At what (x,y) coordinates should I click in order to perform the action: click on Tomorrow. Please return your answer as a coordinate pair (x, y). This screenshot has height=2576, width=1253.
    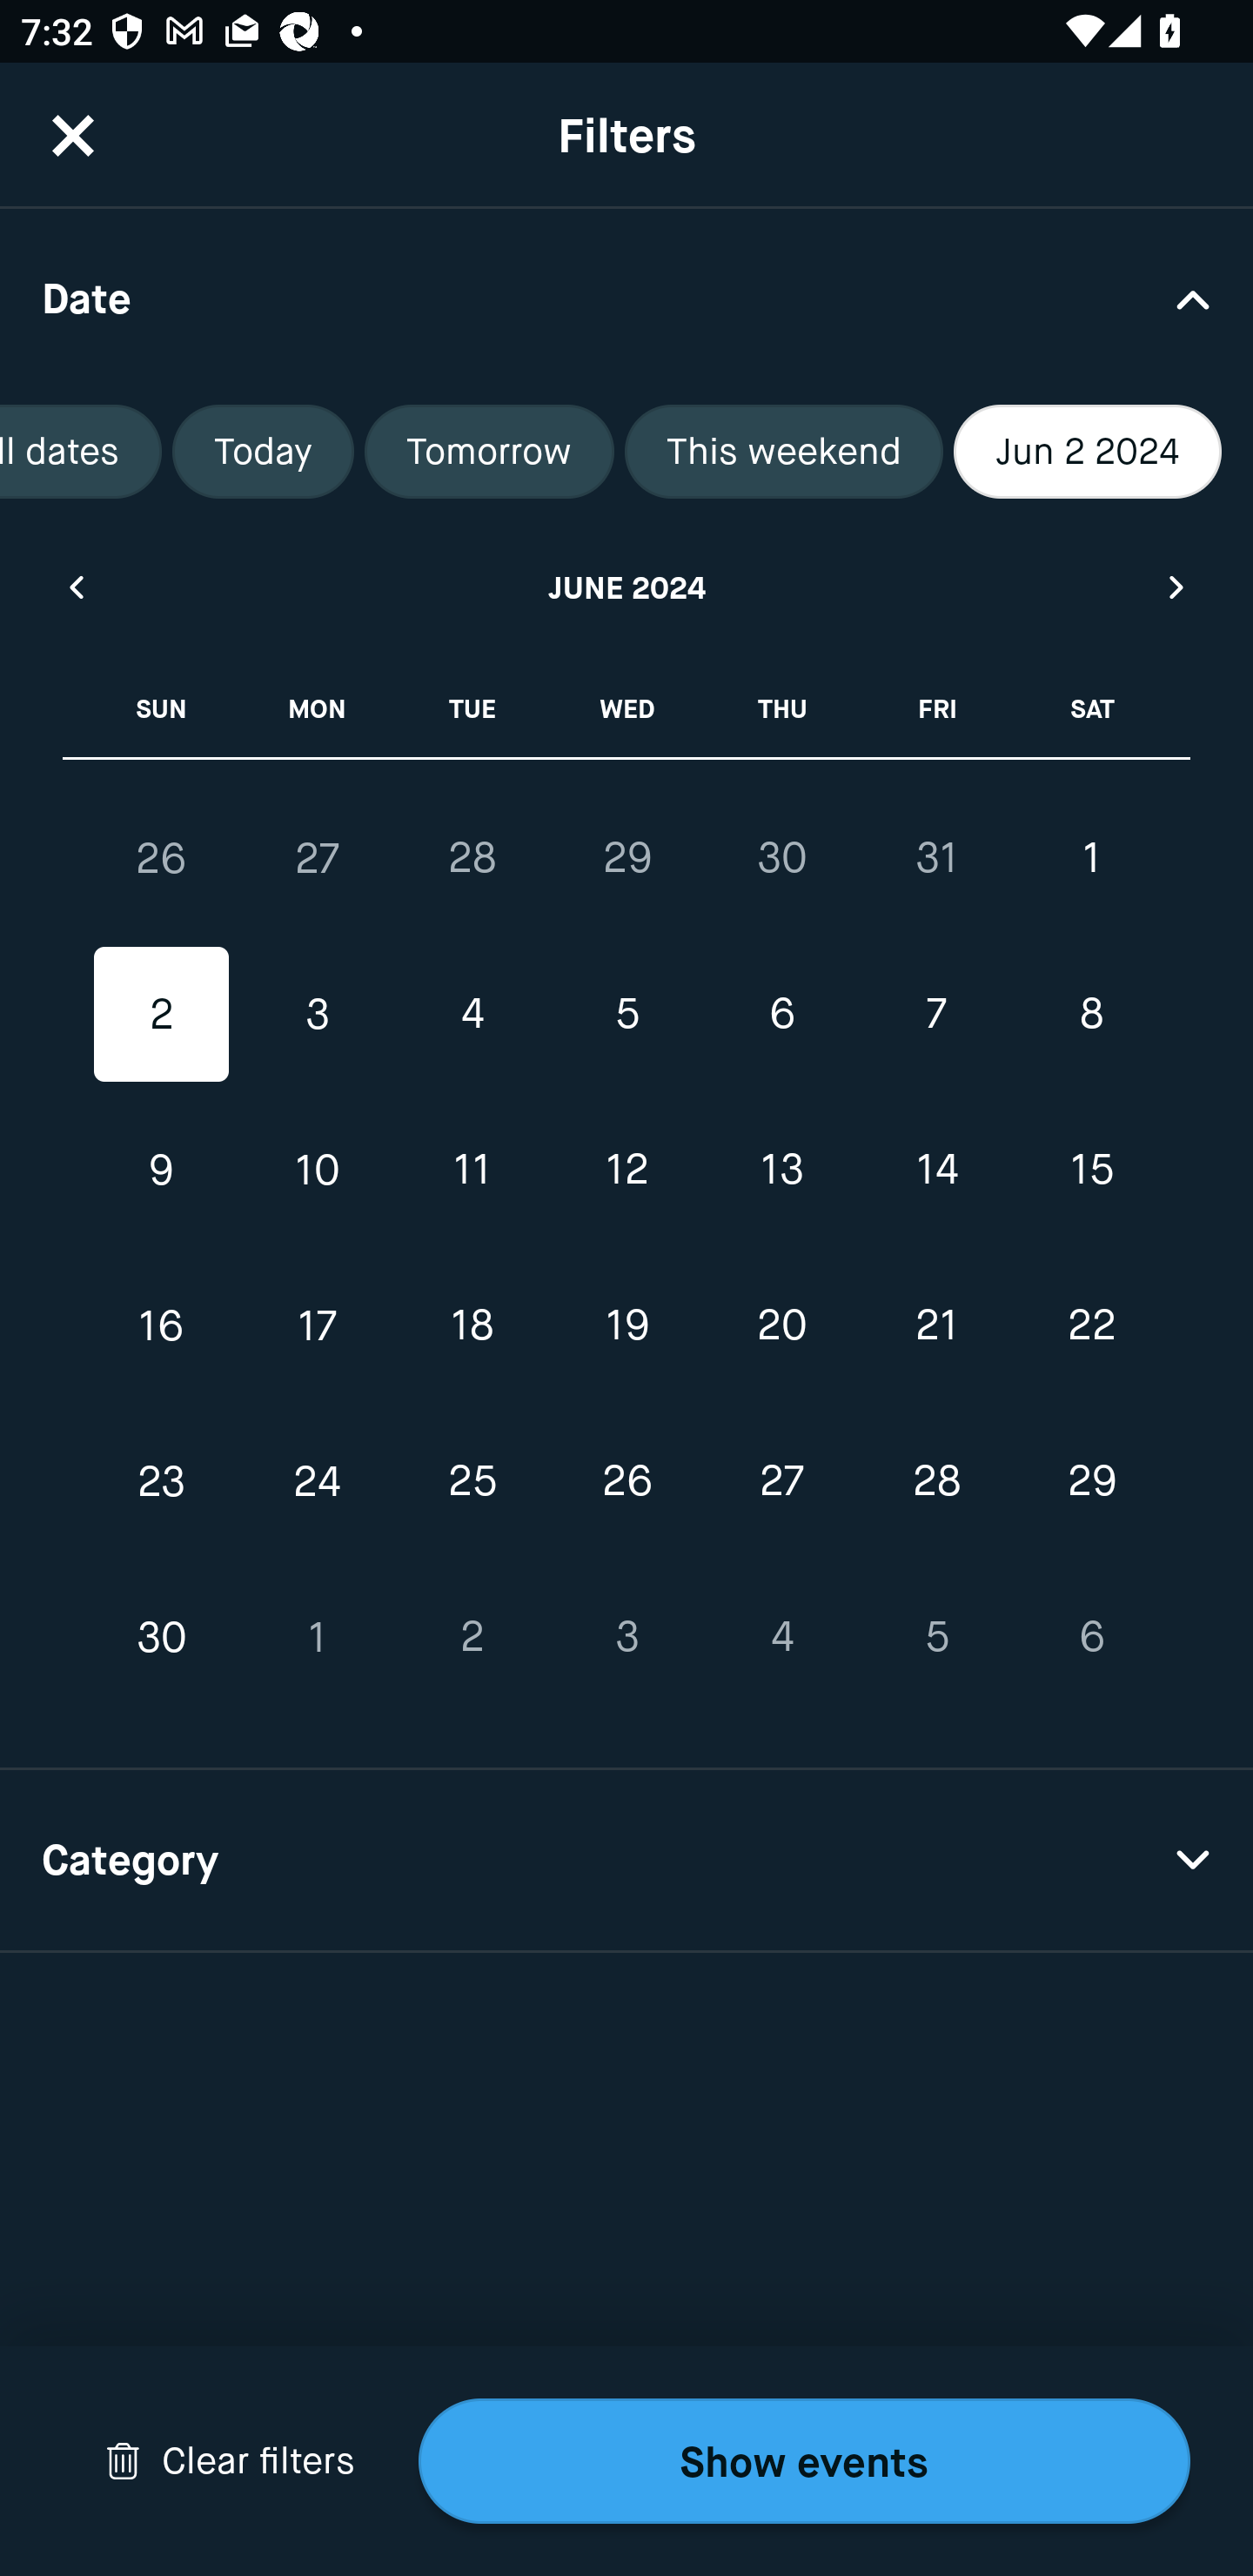
    Looking at the image, I should click on (489, 452).